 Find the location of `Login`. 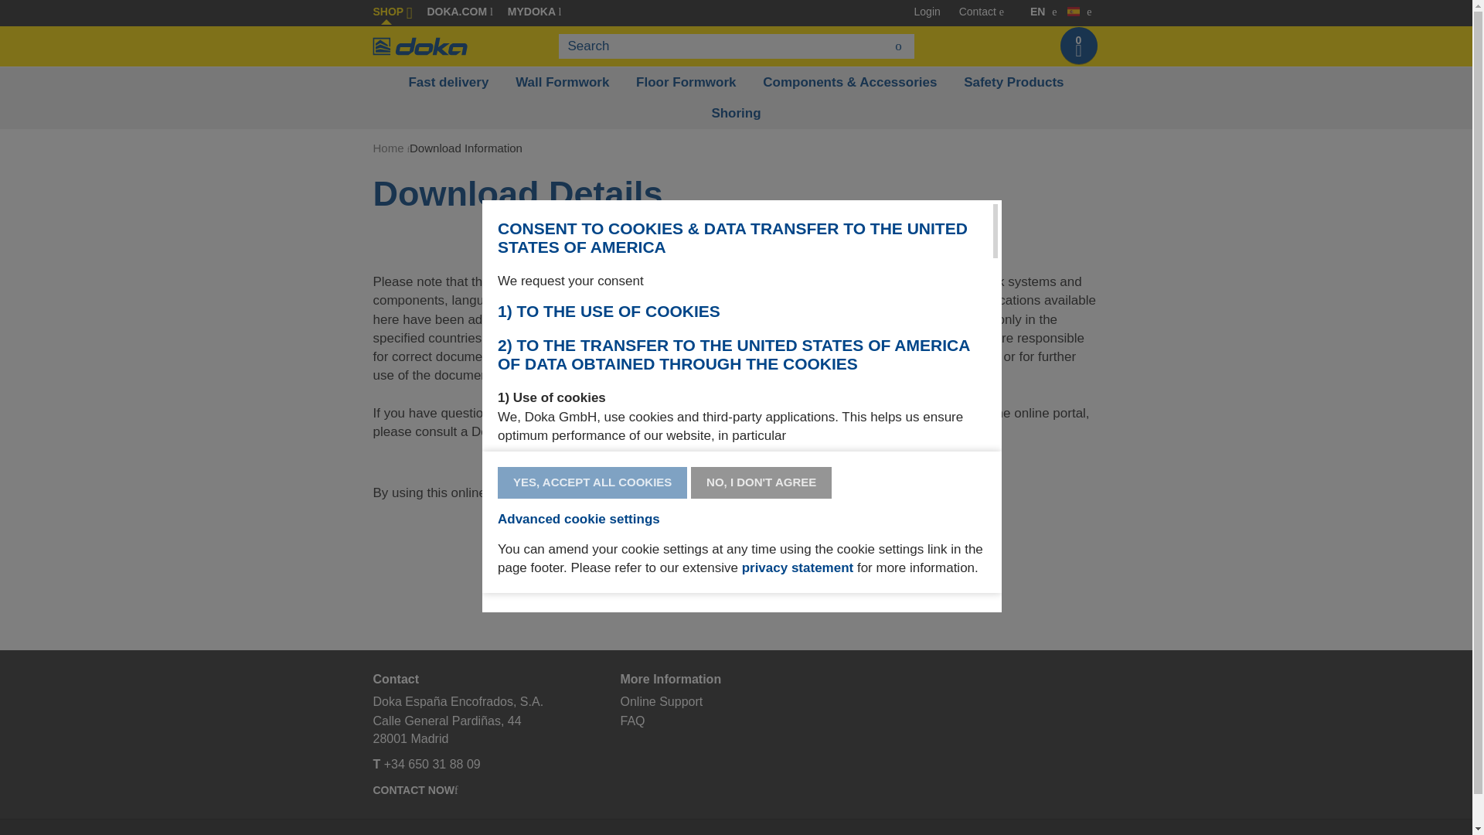

Login is located at coordinates (927, 11).